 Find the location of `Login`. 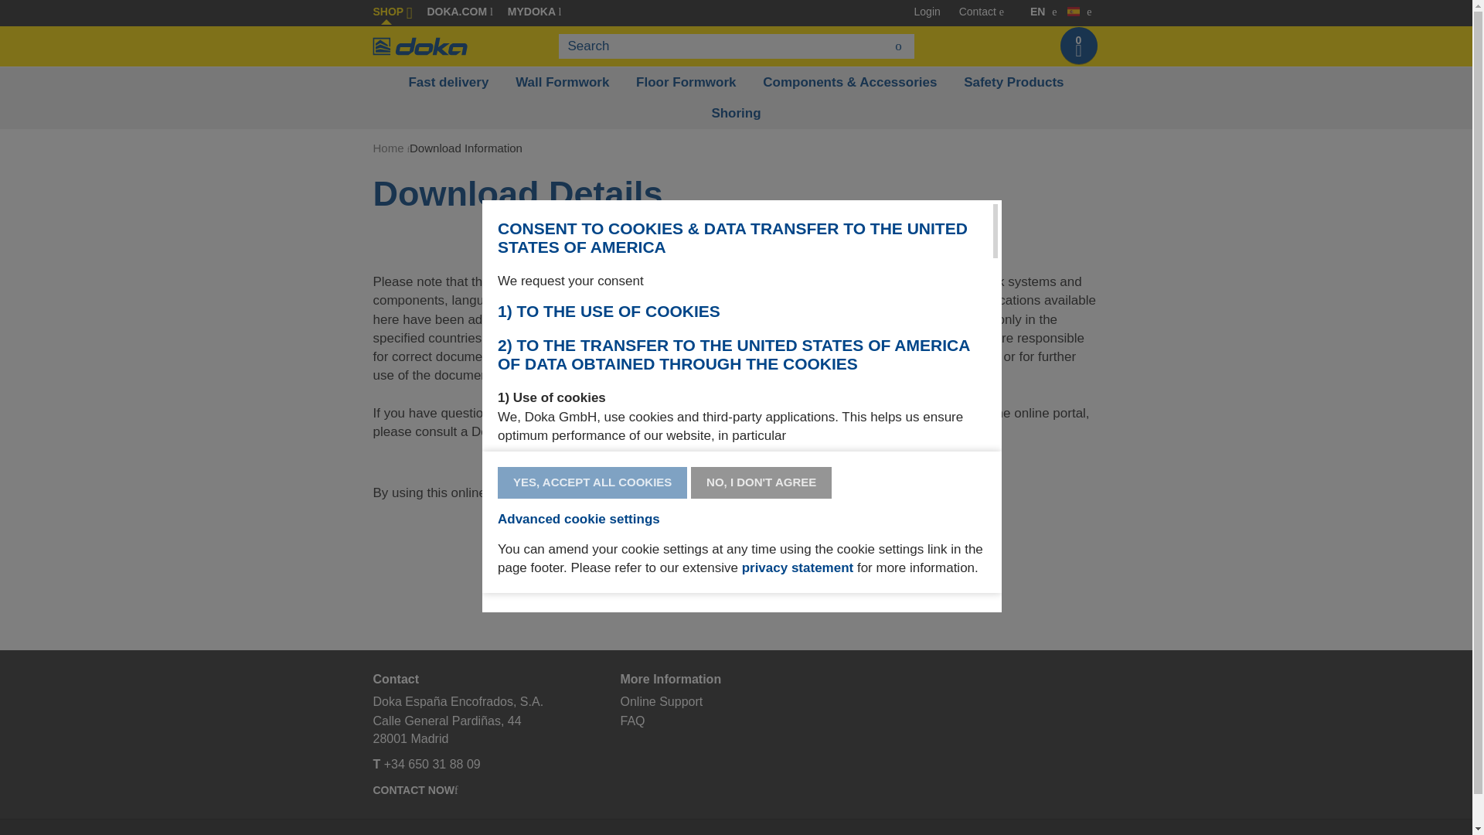

Login is located at coordinates (927, 11).